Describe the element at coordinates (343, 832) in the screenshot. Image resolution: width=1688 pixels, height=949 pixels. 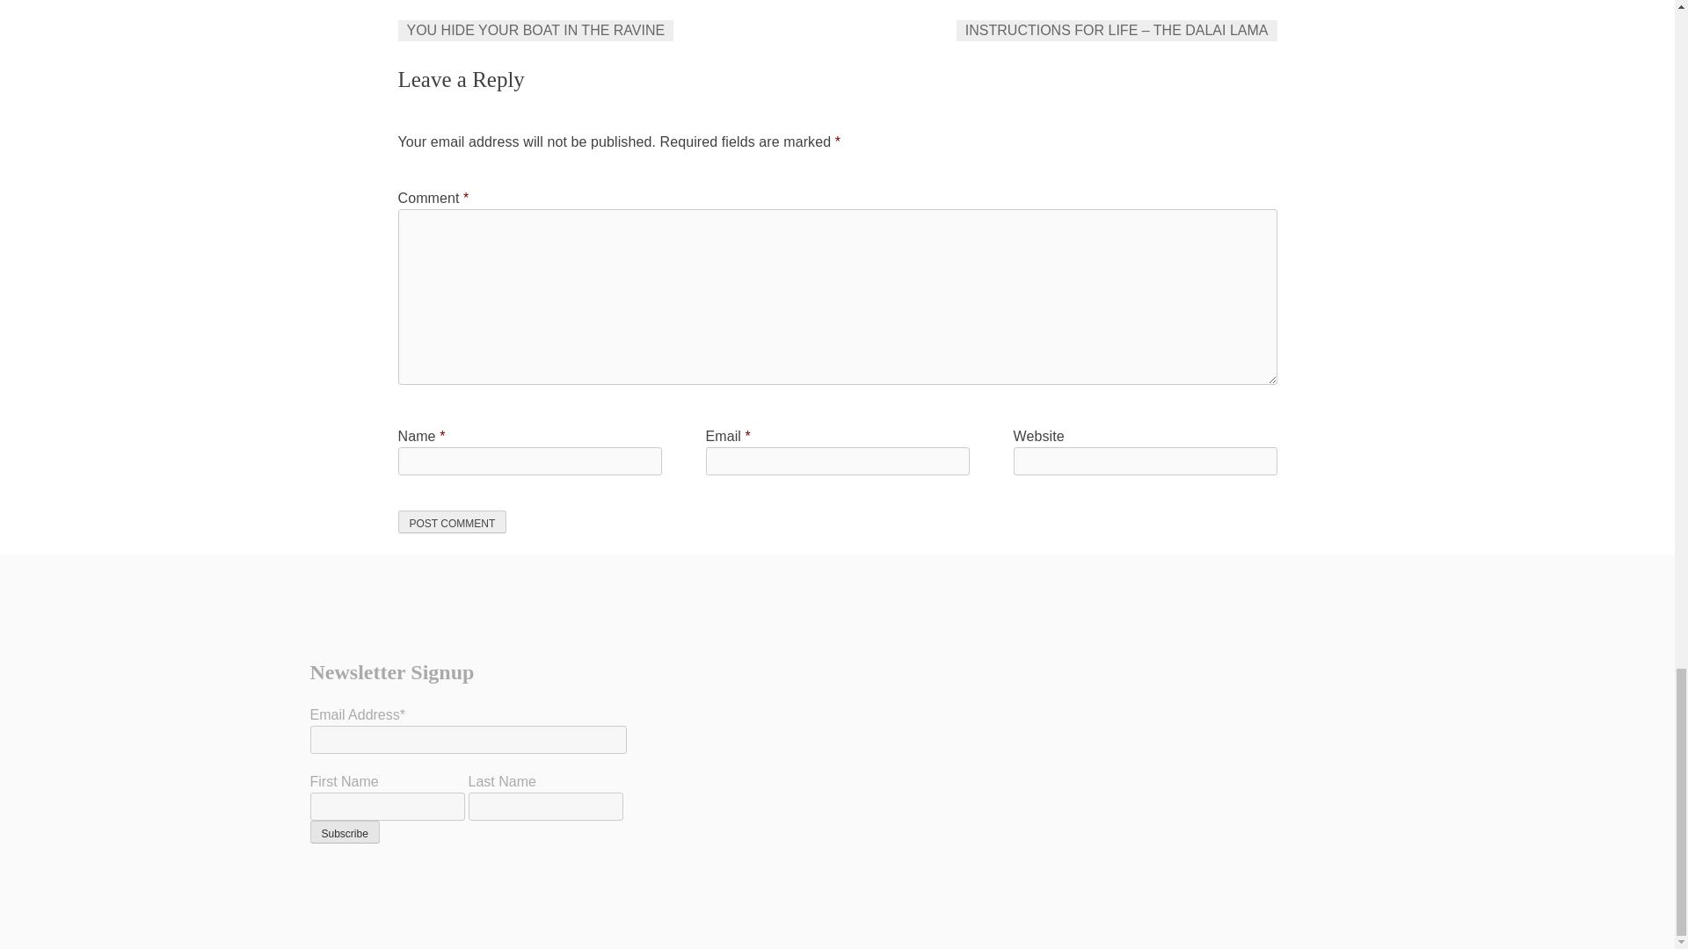
I see `Subscribe` at that location.